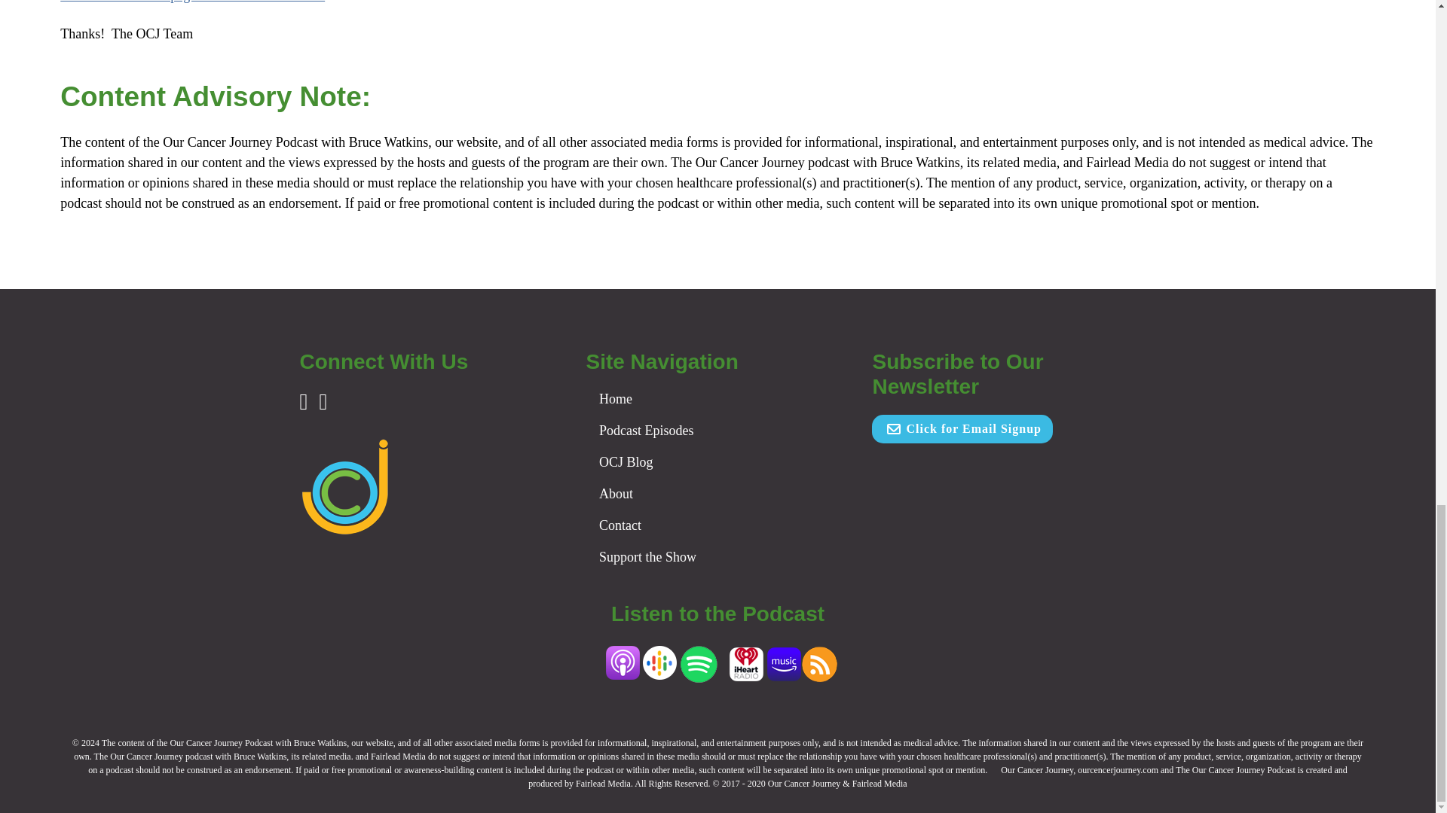  I want to click on Podcast Episodes, so click(647, 431).